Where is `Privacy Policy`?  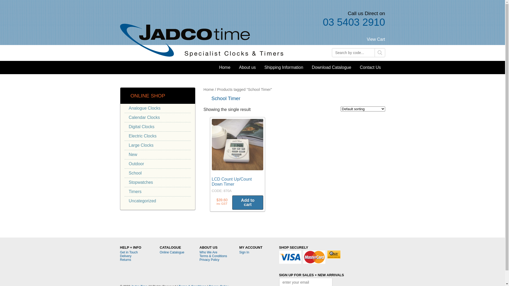
Privacy Policy is located at coordinates (209, 260).